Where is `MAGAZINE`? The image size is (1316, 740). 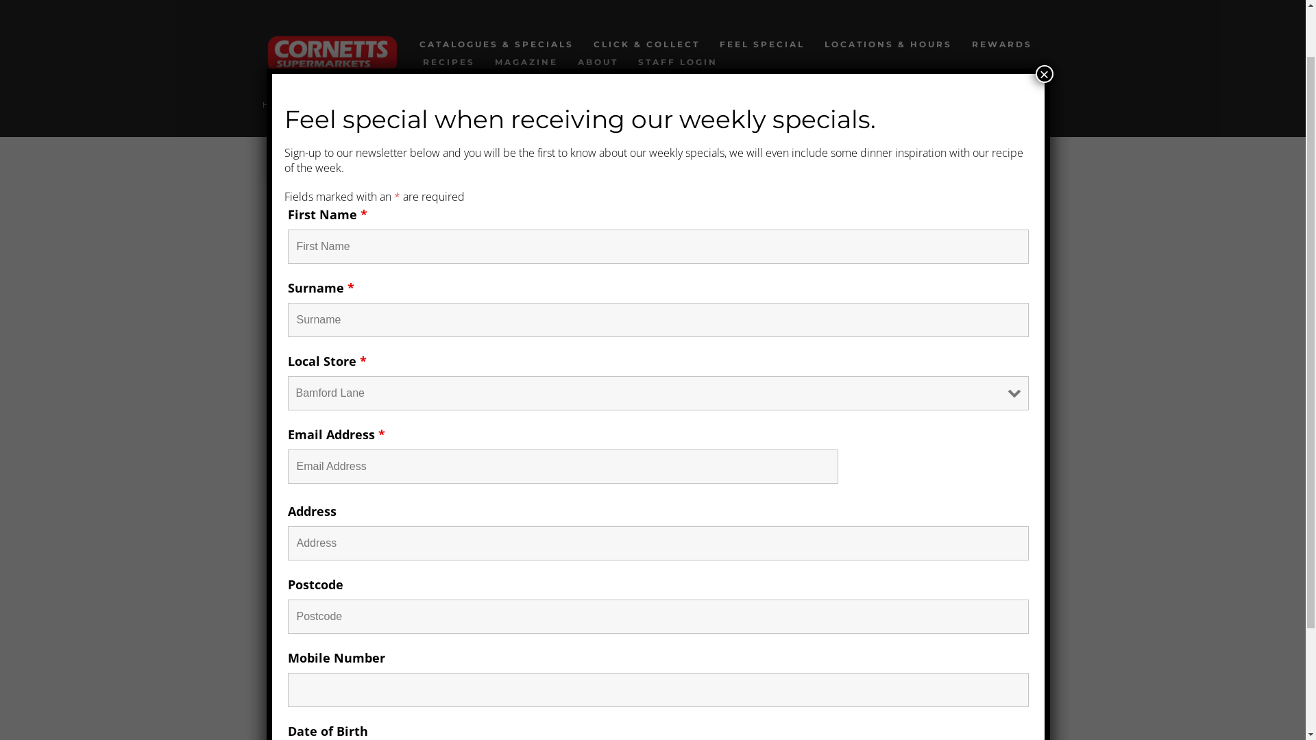 MAGAZINE is located at coordinates (526, 62).